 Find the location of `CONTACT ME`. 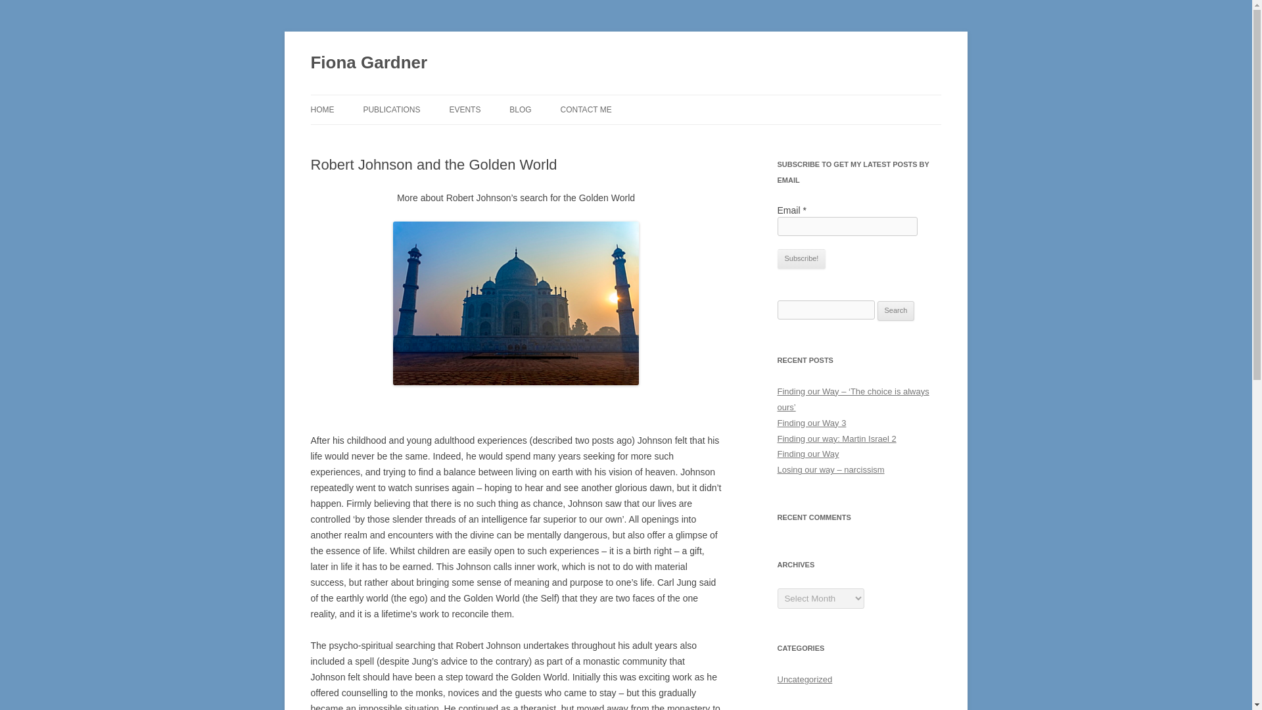

CONTACT ME is located at coordinates (586, 109).